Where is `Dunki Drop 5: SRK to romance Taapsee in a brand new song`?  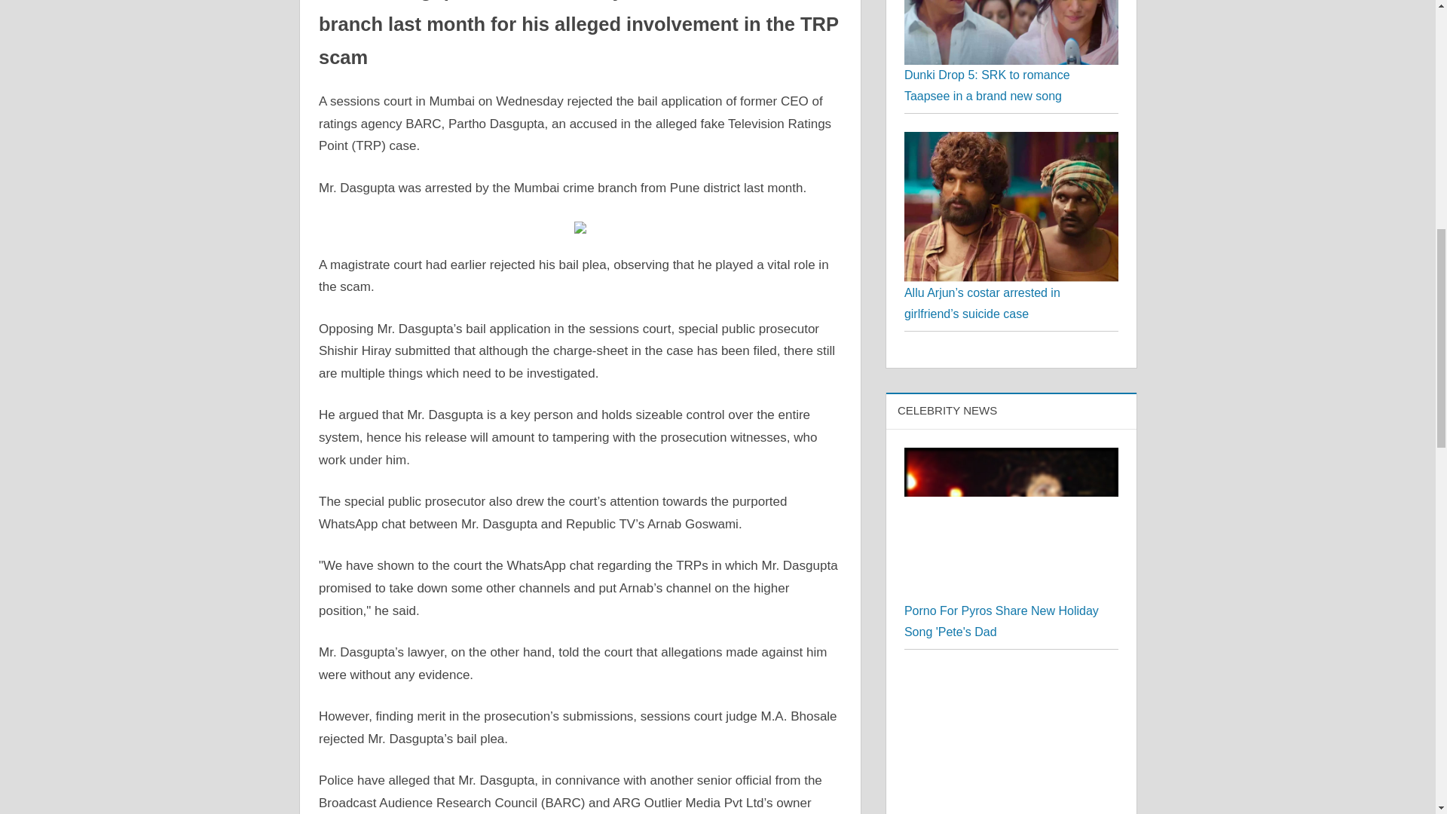
Dunki Drop 5: SRK to romance Taapsee in a brand new song is located at coordinates (987, 85).